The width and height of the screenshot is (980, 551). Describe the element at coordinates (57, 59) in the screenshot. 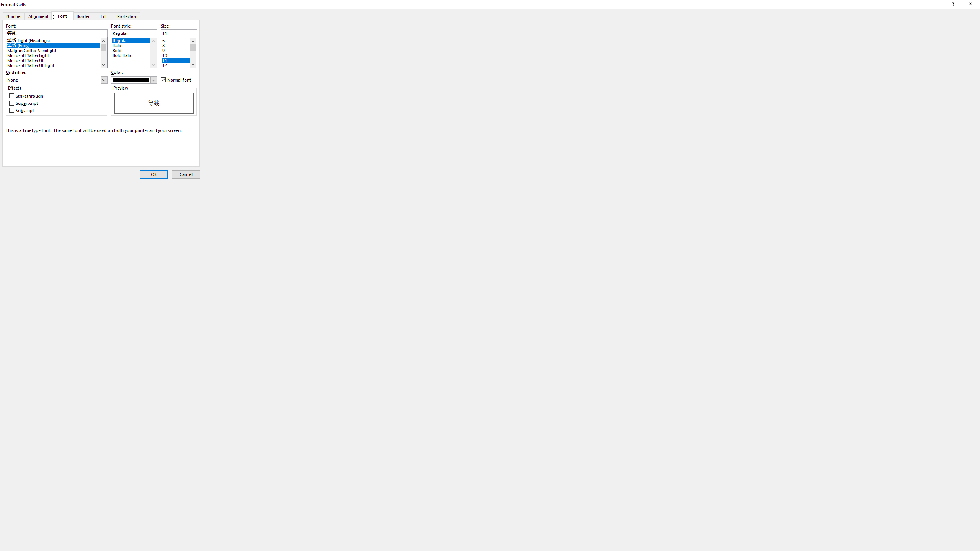

I see `Microsoft YaHei UI` at that location.